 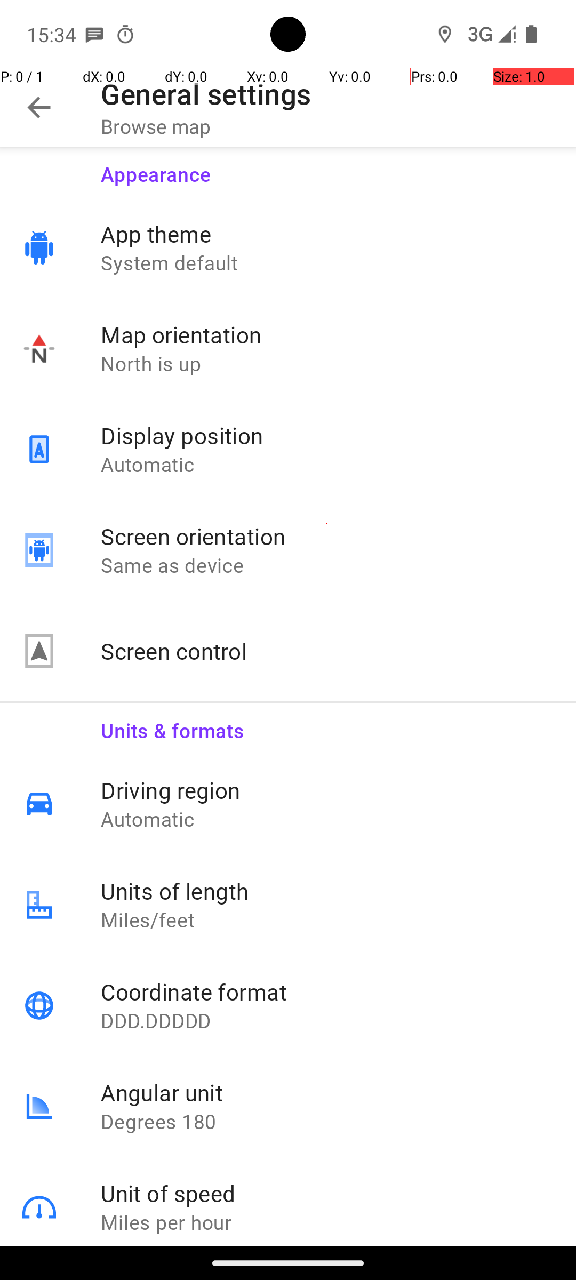 What do you see at coordinates (327, 1020) in the screenshot?
I see `DDD.DDDDD` at bounding box center [327, 1020].